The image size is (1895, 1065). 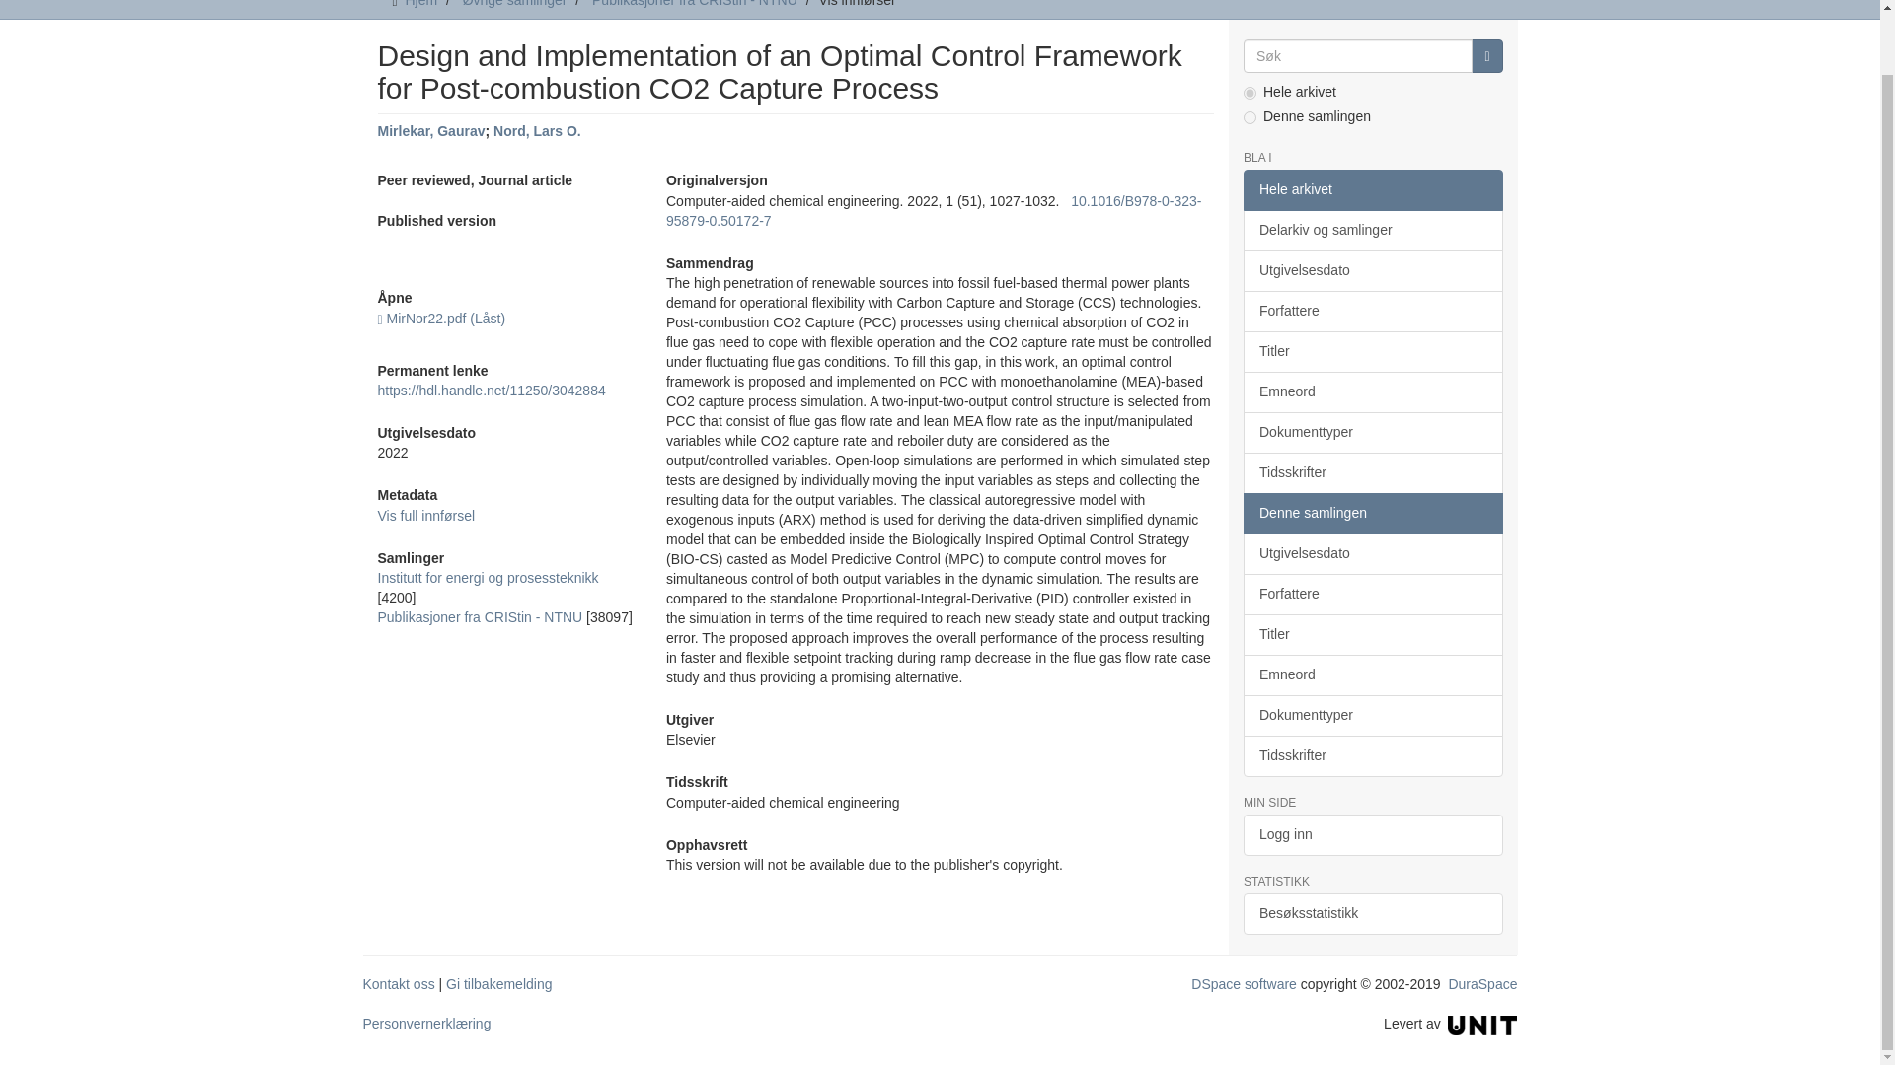 What do you see at coordinates (1372, 230) in the screenshot?
I see `Delarkiv og samlinger` at bounding box center [1372, 230].